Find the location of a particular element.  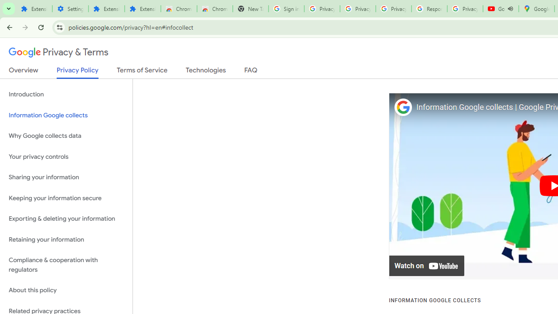

Introduction is located at coordinates (66, 94).